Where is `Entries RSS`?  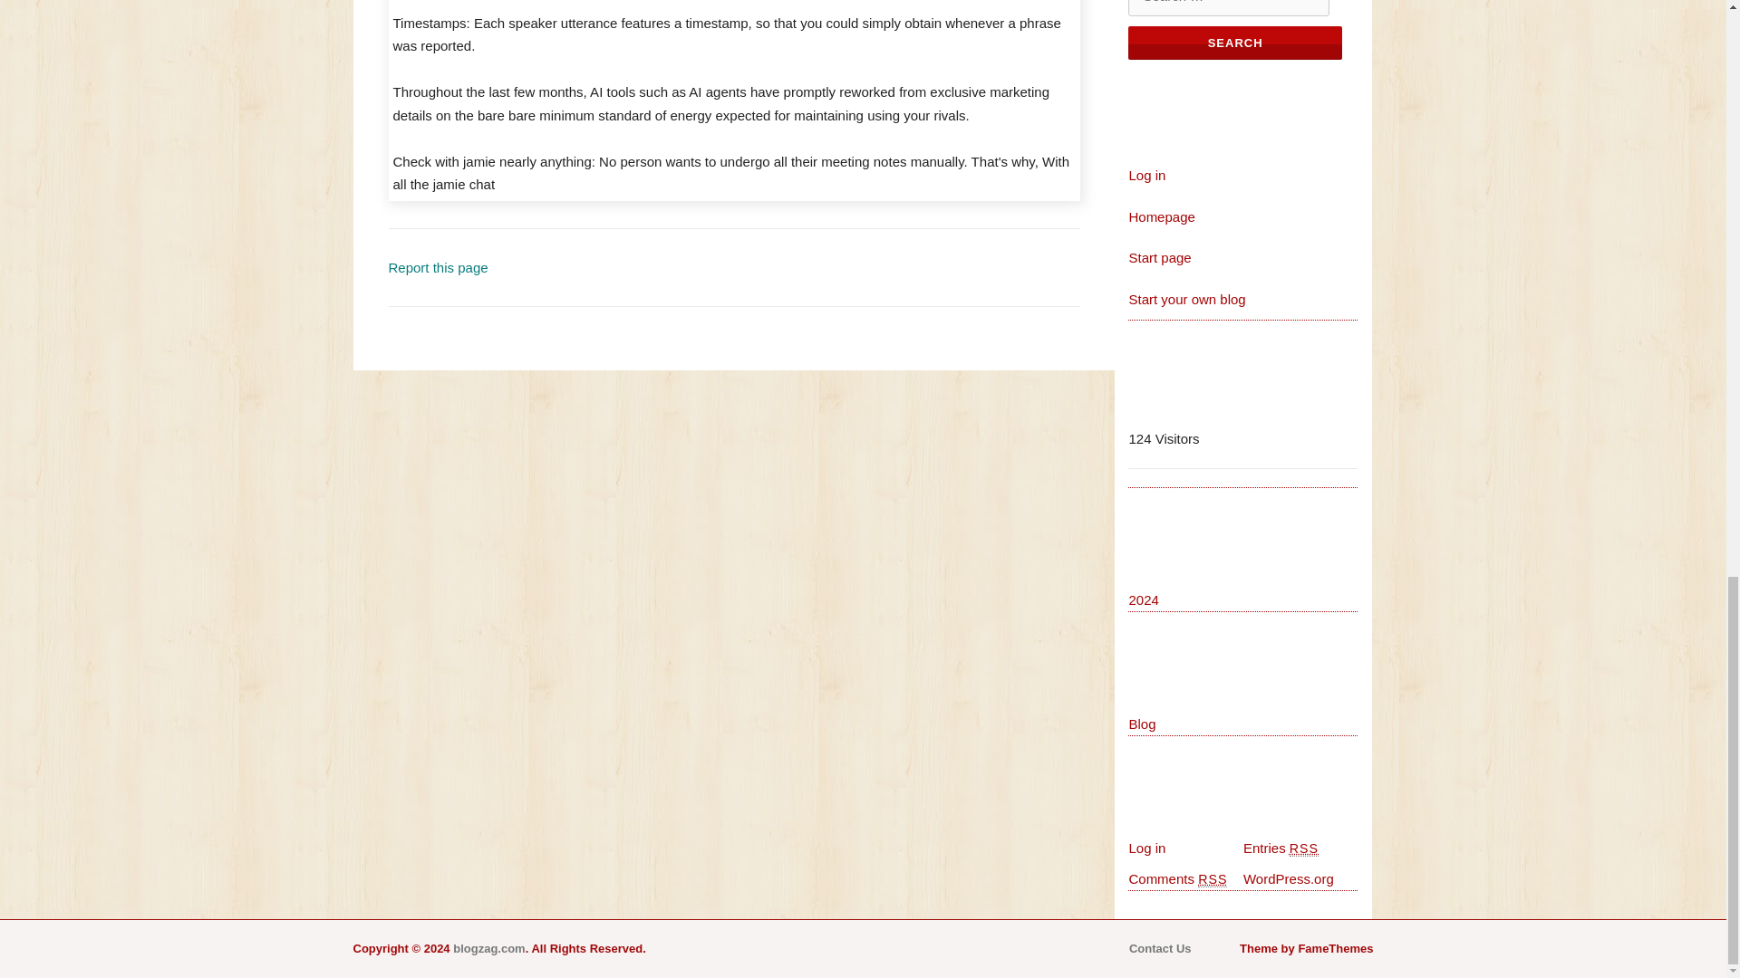 Entries RSS is located at coordinates (1281, 848).